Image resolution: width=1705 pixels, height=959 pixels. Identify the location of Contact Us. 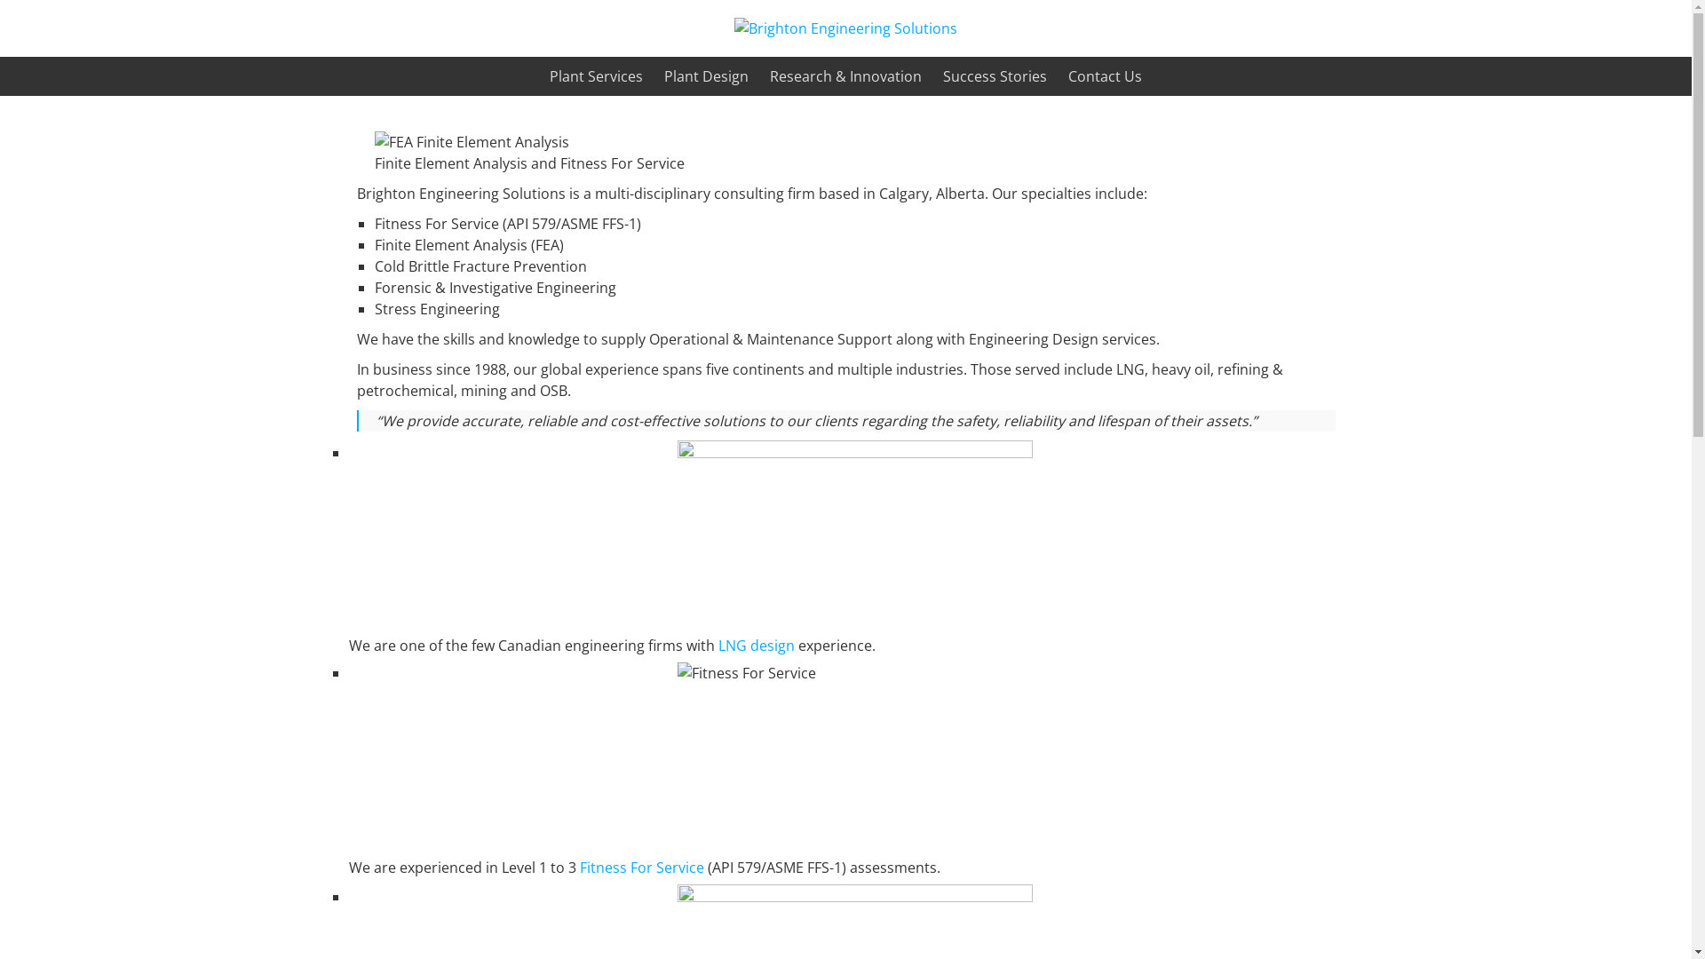
(1105, 76).